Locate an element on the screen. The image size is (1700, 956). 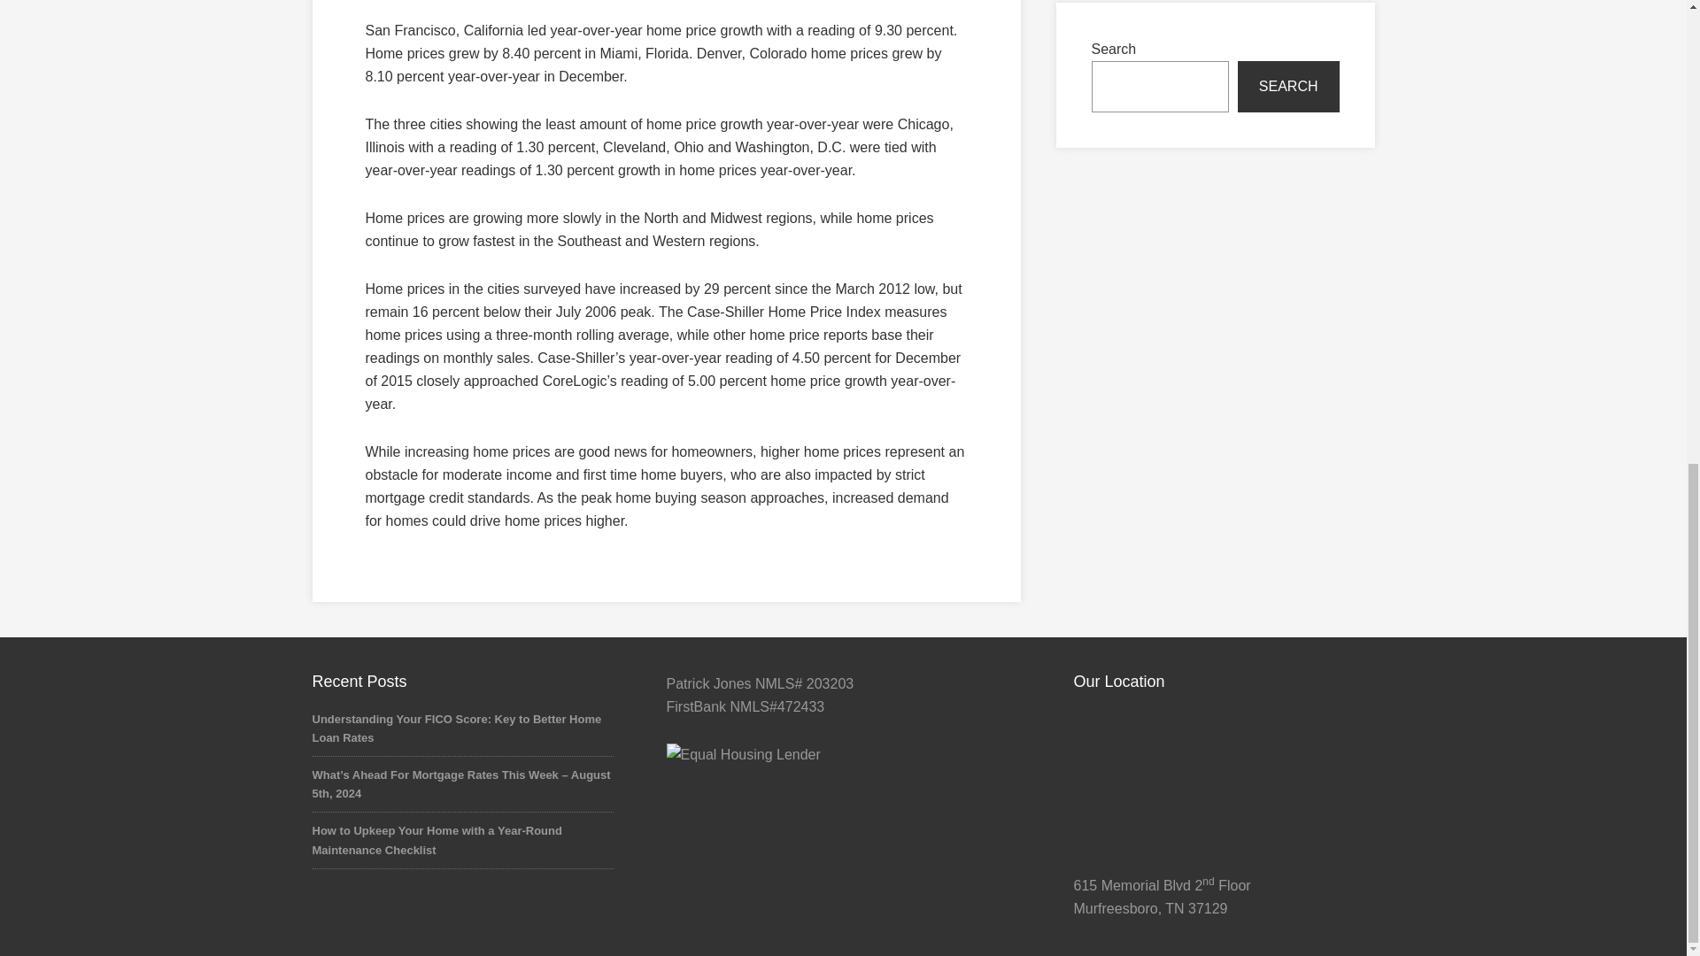
Understanding Your FICO Score: Key to Better Home Loan Rates is located at coordinates (456, 728).